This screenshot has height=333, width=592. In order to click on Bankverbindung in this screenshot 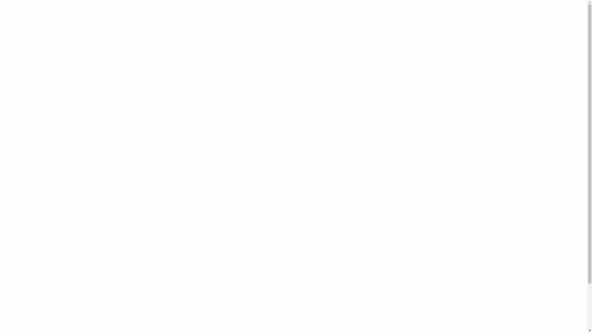, I will do `click(41, 117)`.